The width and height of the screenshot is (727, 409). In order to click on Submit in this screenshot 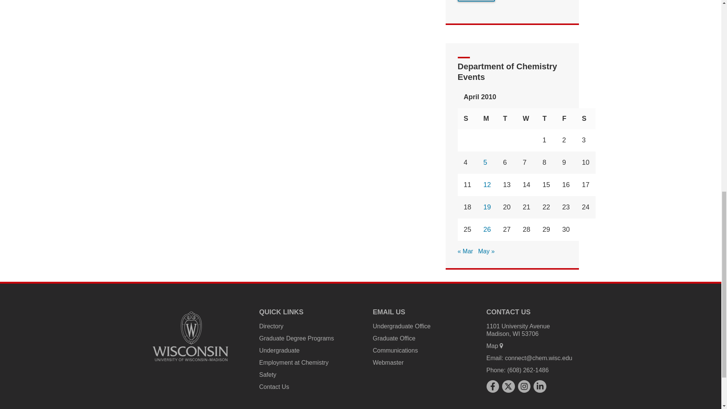, I will do `click(476, 1)`.